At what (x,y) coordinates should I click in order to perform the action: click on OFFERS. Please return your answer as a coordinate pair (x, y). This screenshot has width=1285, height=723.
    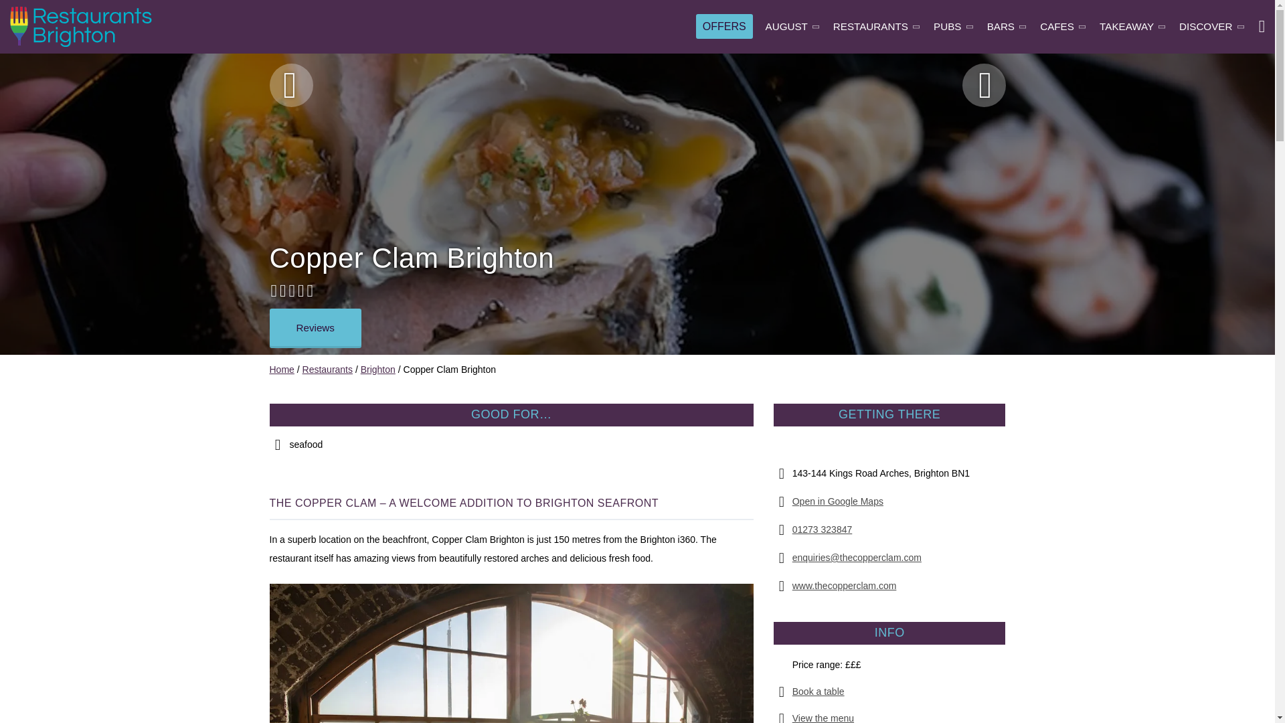
    Looking at the image, I should click on (724, 25).